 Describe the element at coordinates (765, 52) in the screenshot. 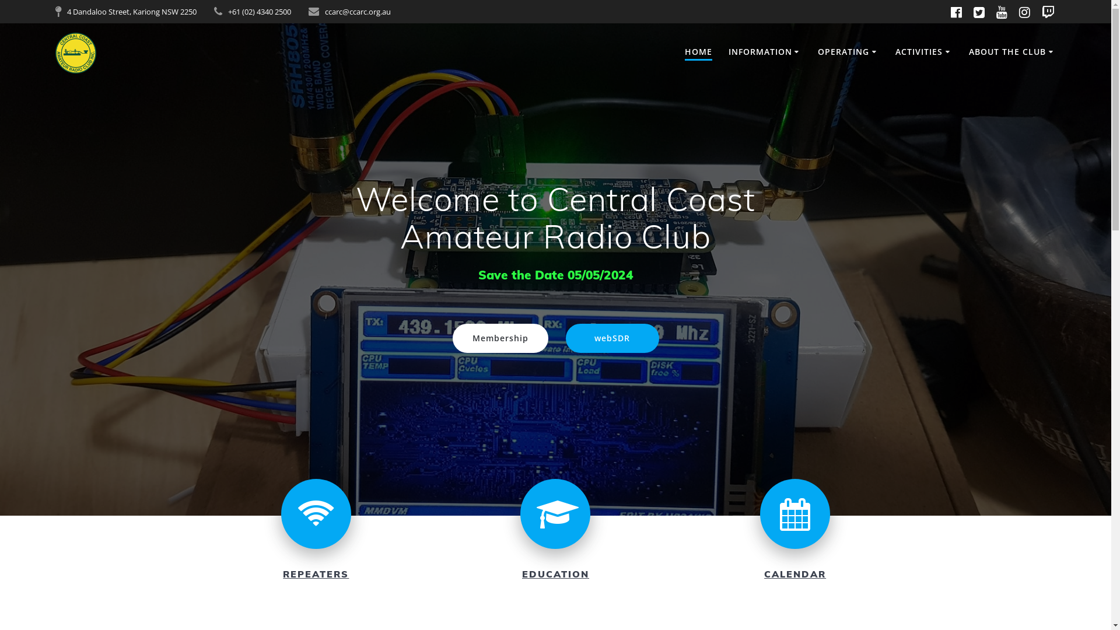

I see `INFORMATION` at that location.